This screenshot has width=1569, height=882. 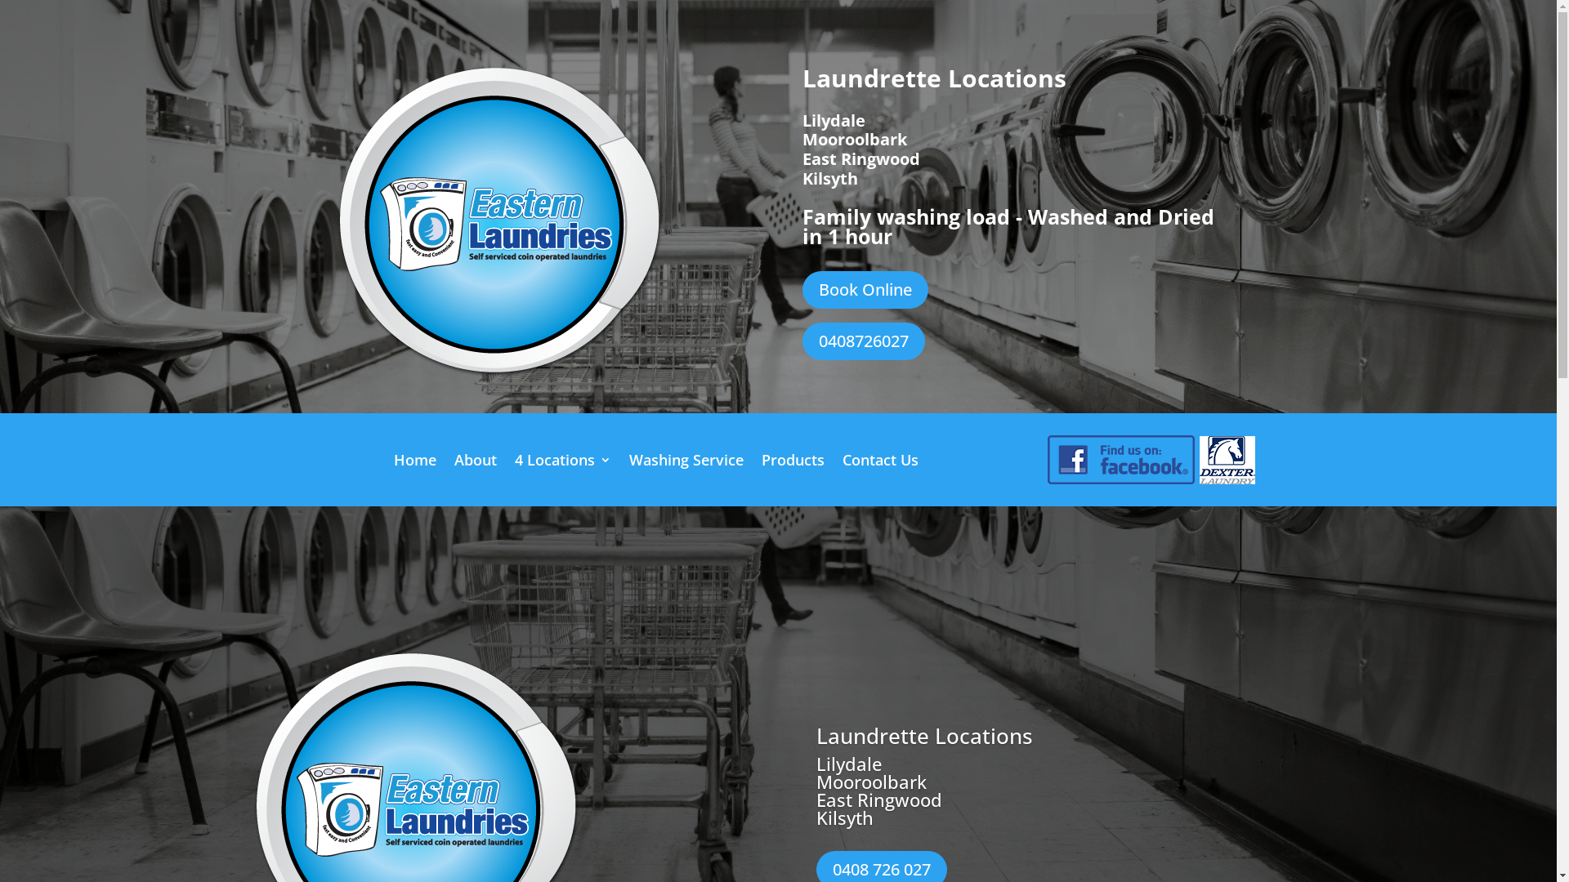 I want to click on Products, so click(x=793, y=463).